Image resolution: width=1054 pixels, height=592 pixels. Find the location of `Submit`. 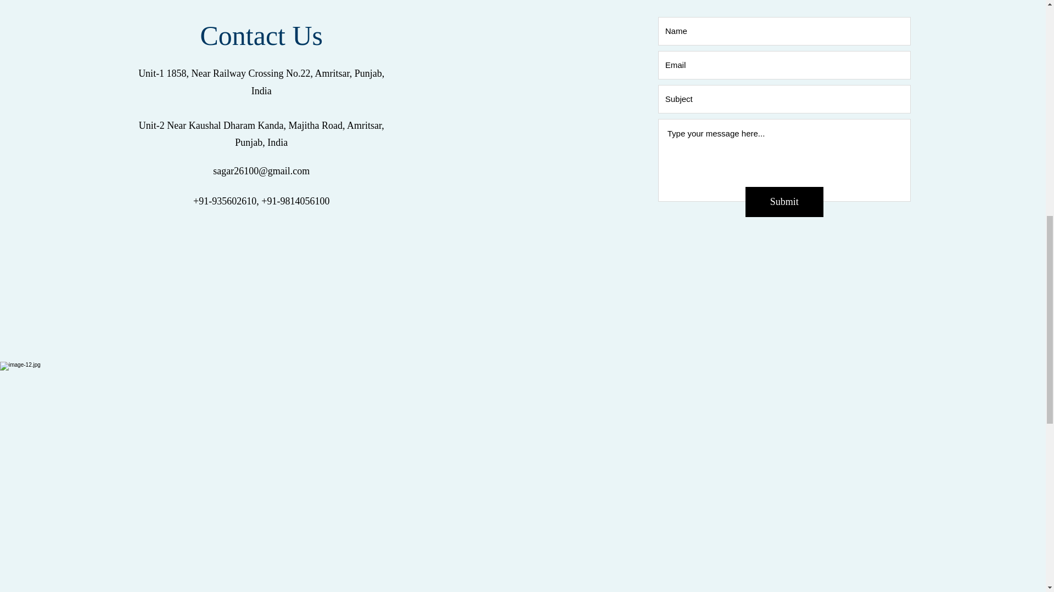

Submit is located at coordinates (784, 202).